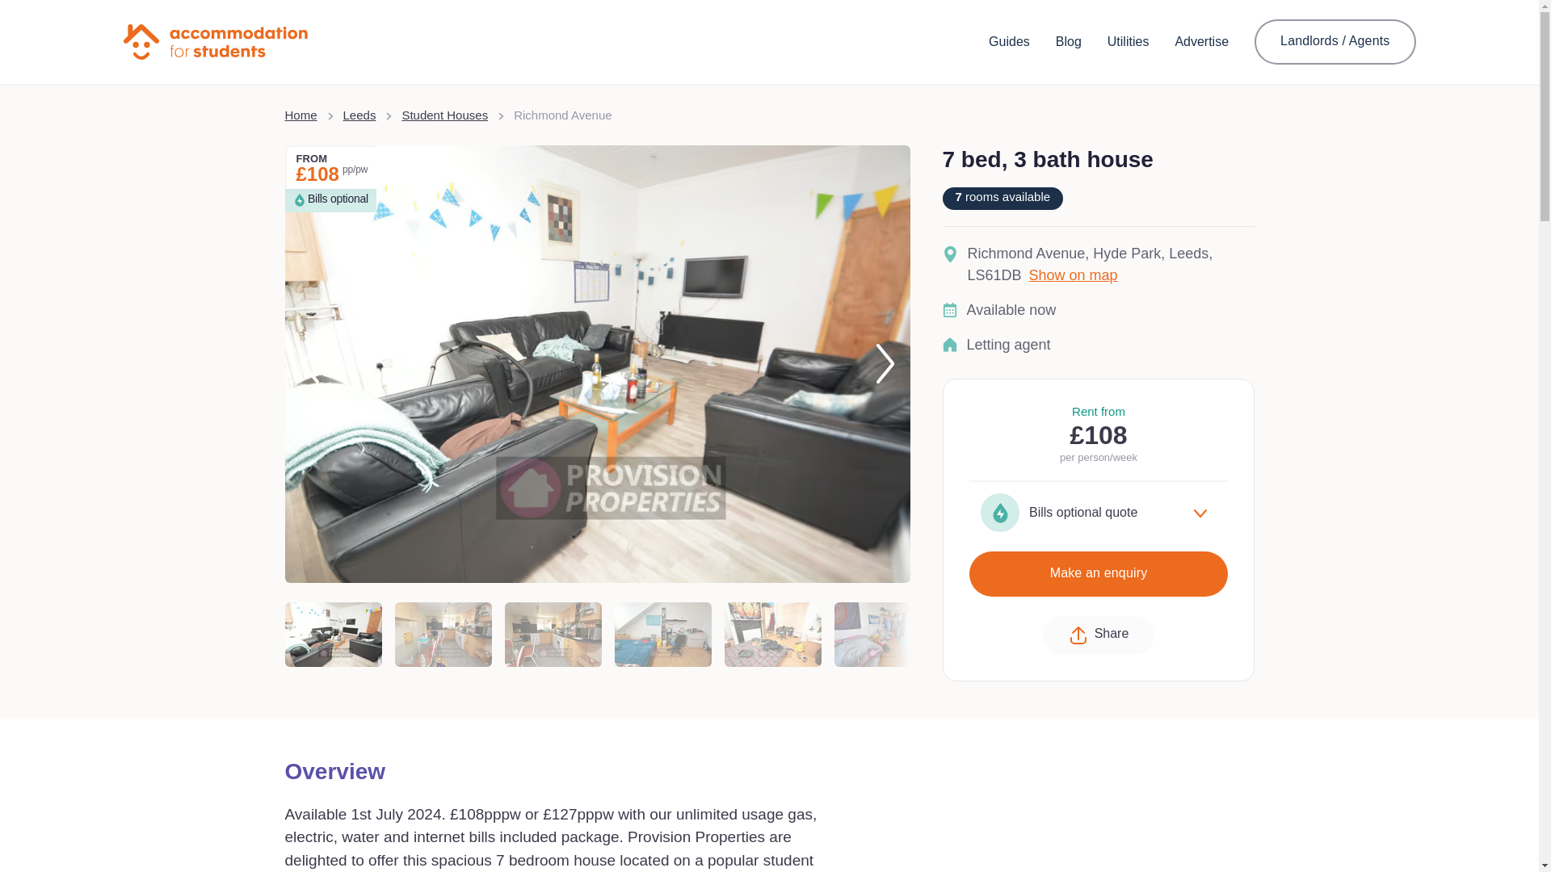  I want to click on Leeds, so click(359, 115).